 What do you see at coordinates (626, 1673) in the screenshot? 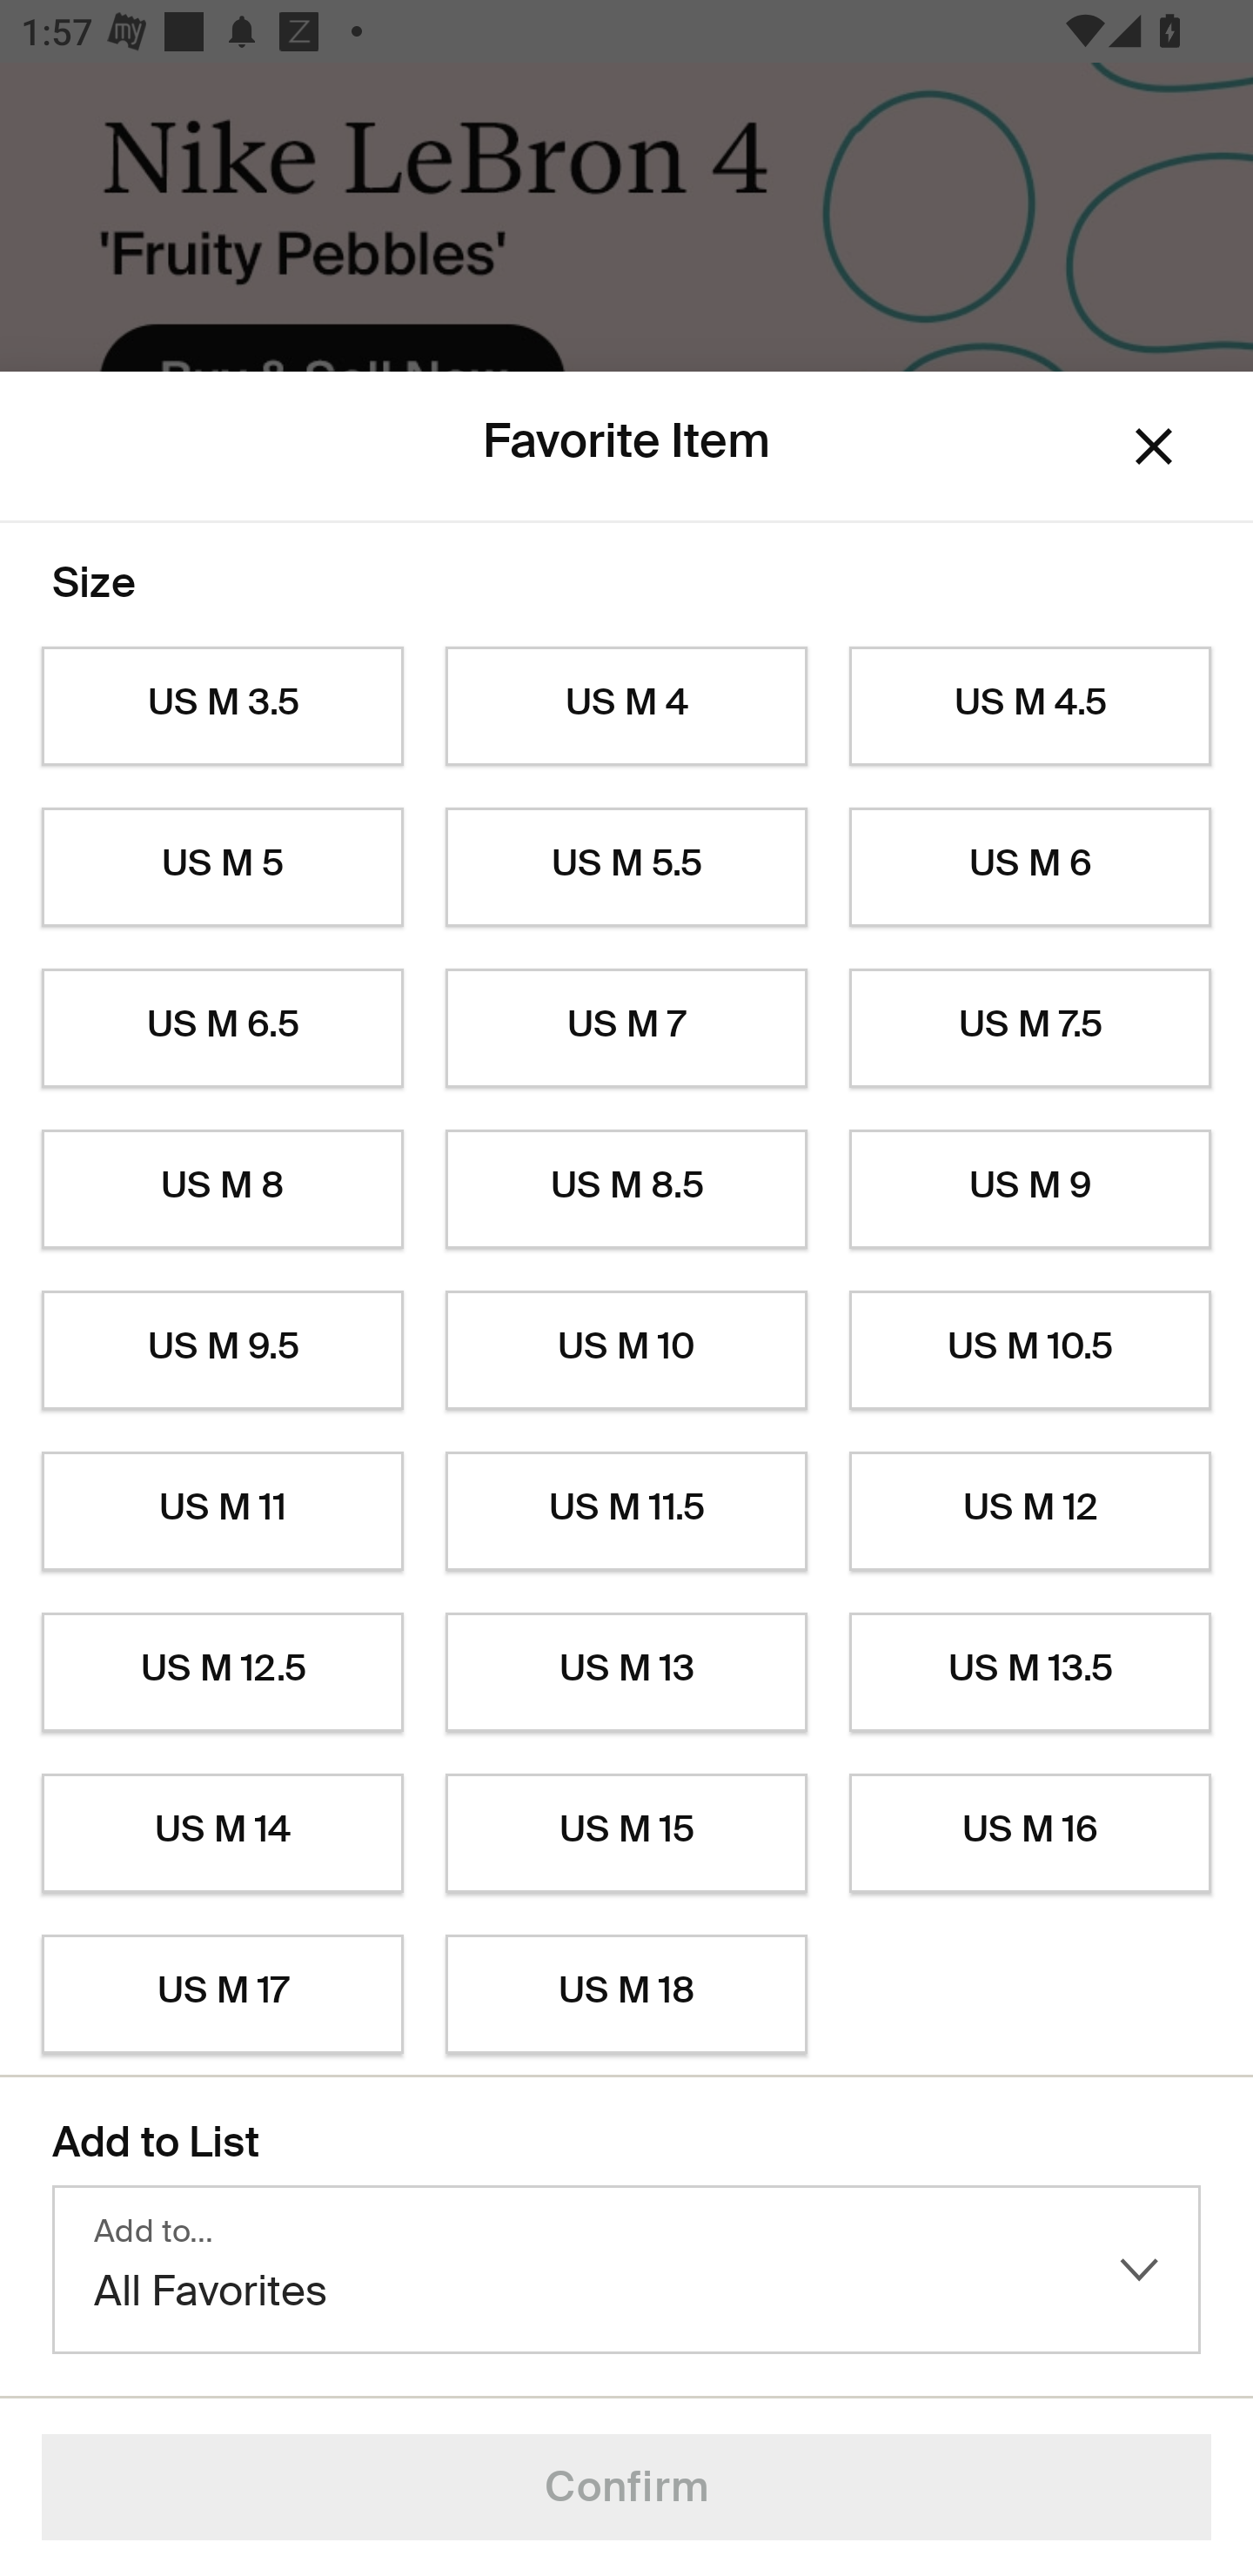
I see `US M 13` at bounding box center [626, 1673].